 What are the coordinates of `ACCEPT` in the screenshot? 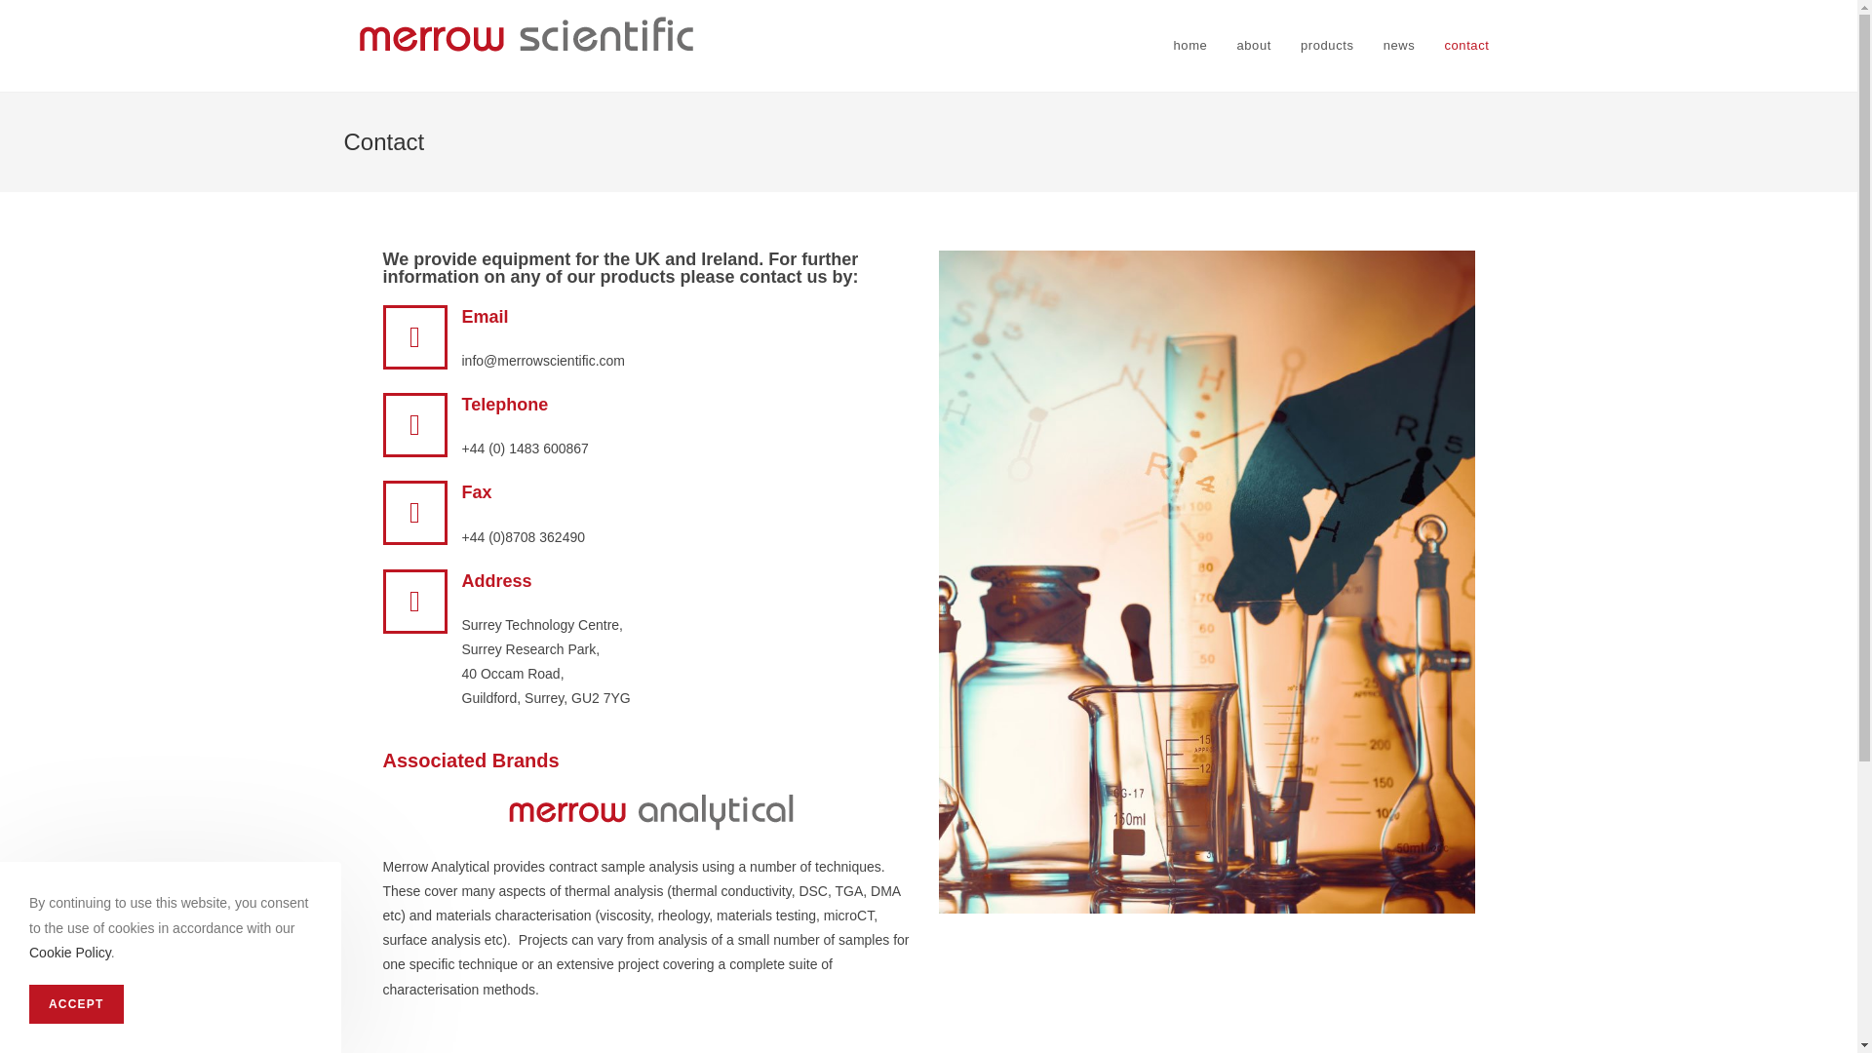 It's located at (76, 1003).